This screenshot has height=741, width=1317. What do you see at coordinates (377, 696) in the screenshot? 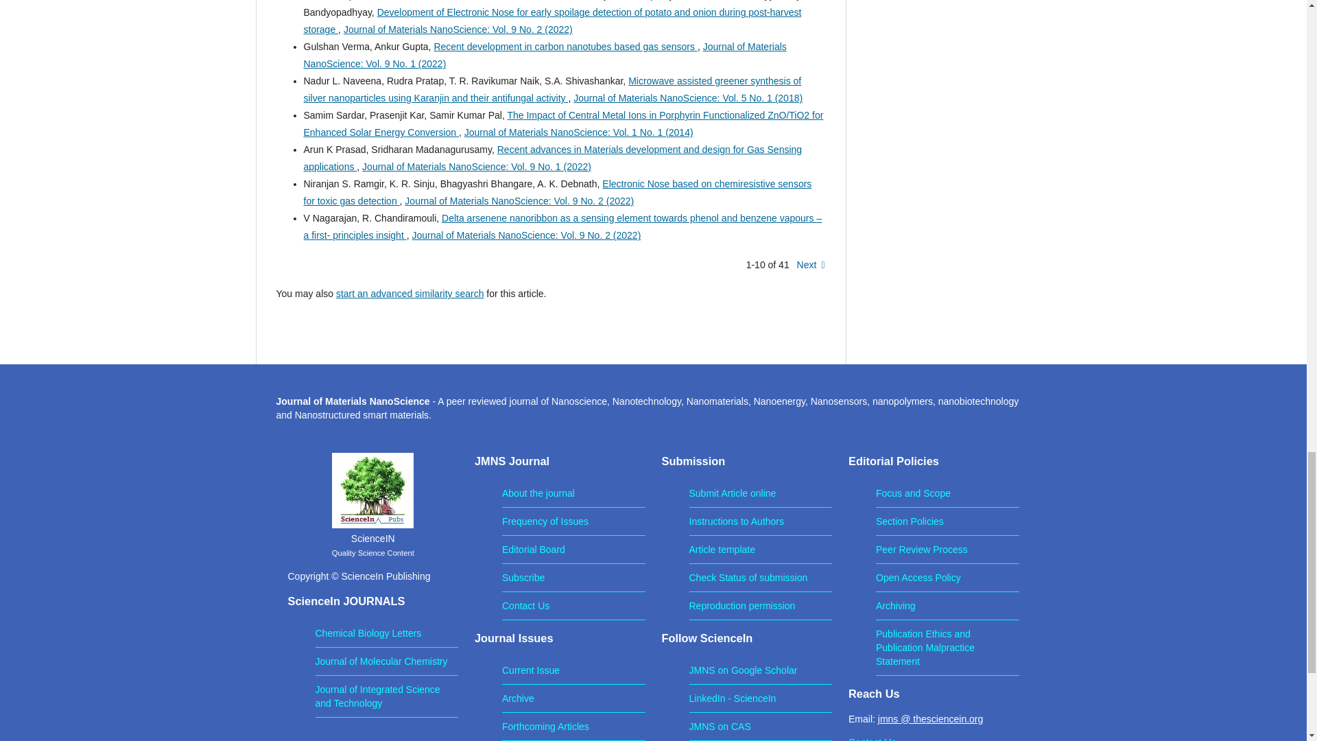
I see `Visit Journal of Integrated Science site` at bounding box center [377, 696].